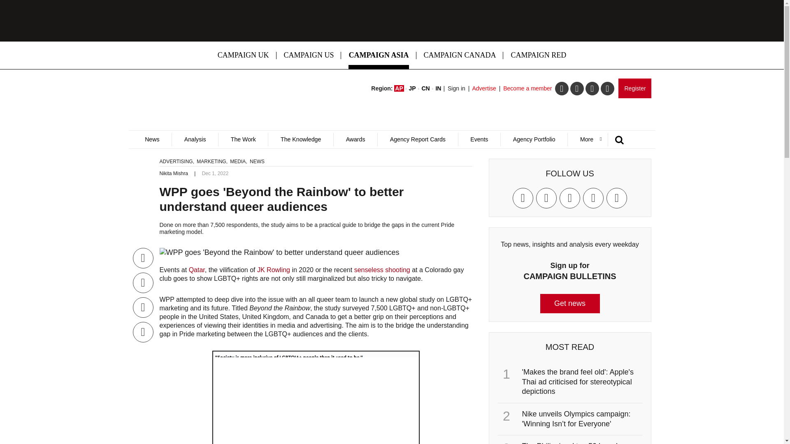  What do you see at coordinates (460, 55) in the screenshot?
I see `CAMPAIGN CANADA` at bounding box center [460, 55].